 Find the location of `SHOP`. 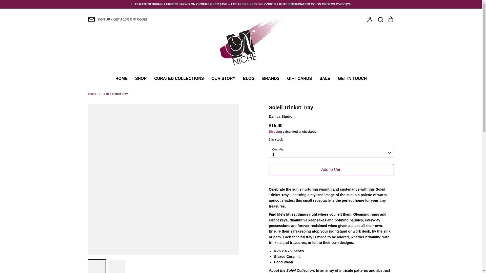

SHOP is located at coordinates (141, 78).